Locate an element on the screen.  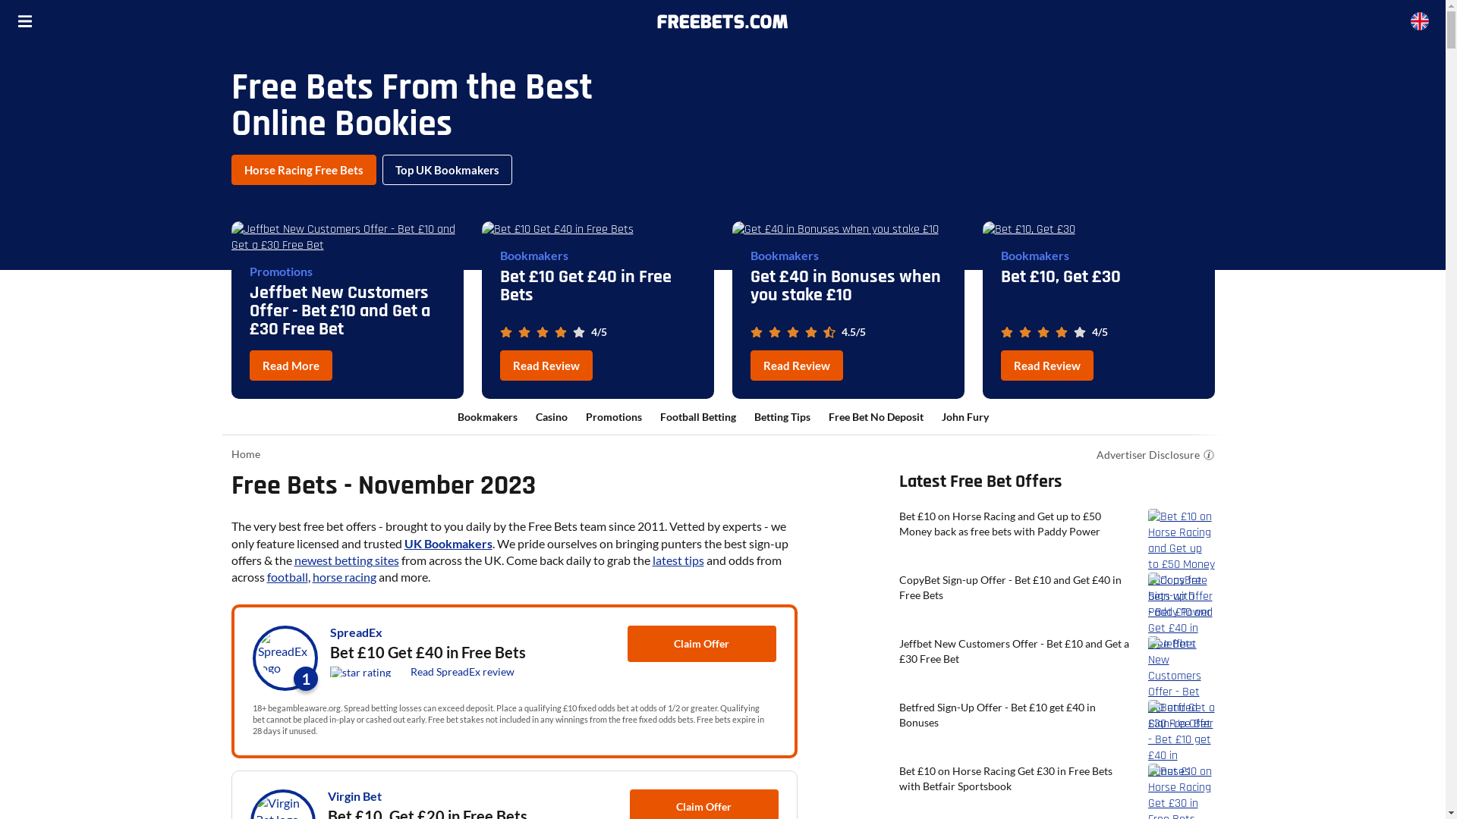
latest tips is located at coordinates (678, 560).